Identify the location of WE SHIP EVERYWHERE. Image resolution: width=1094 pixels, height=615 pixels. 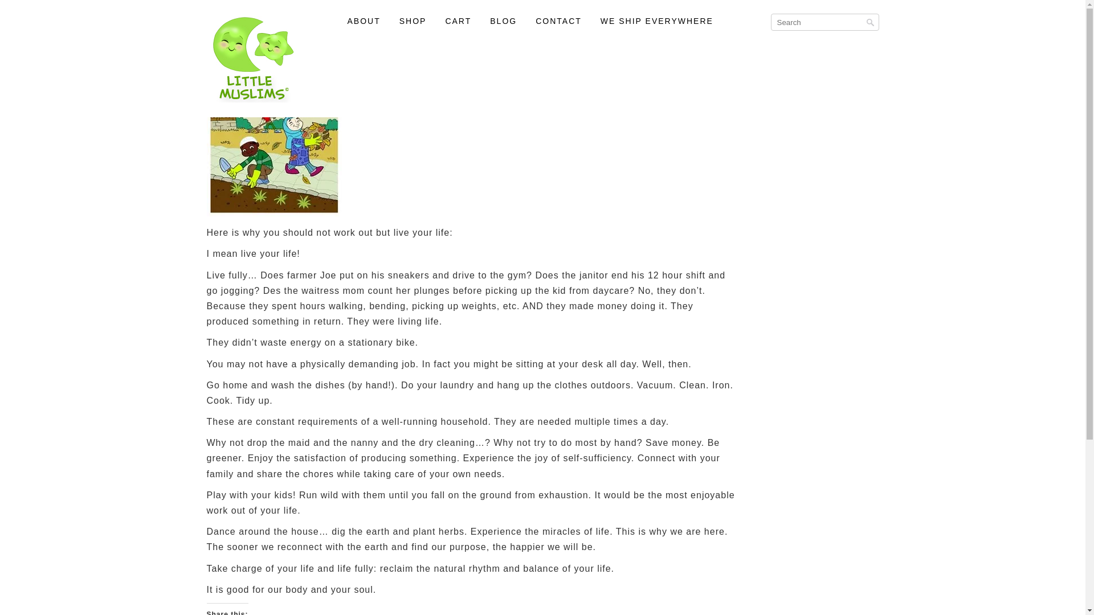
(656, 22).